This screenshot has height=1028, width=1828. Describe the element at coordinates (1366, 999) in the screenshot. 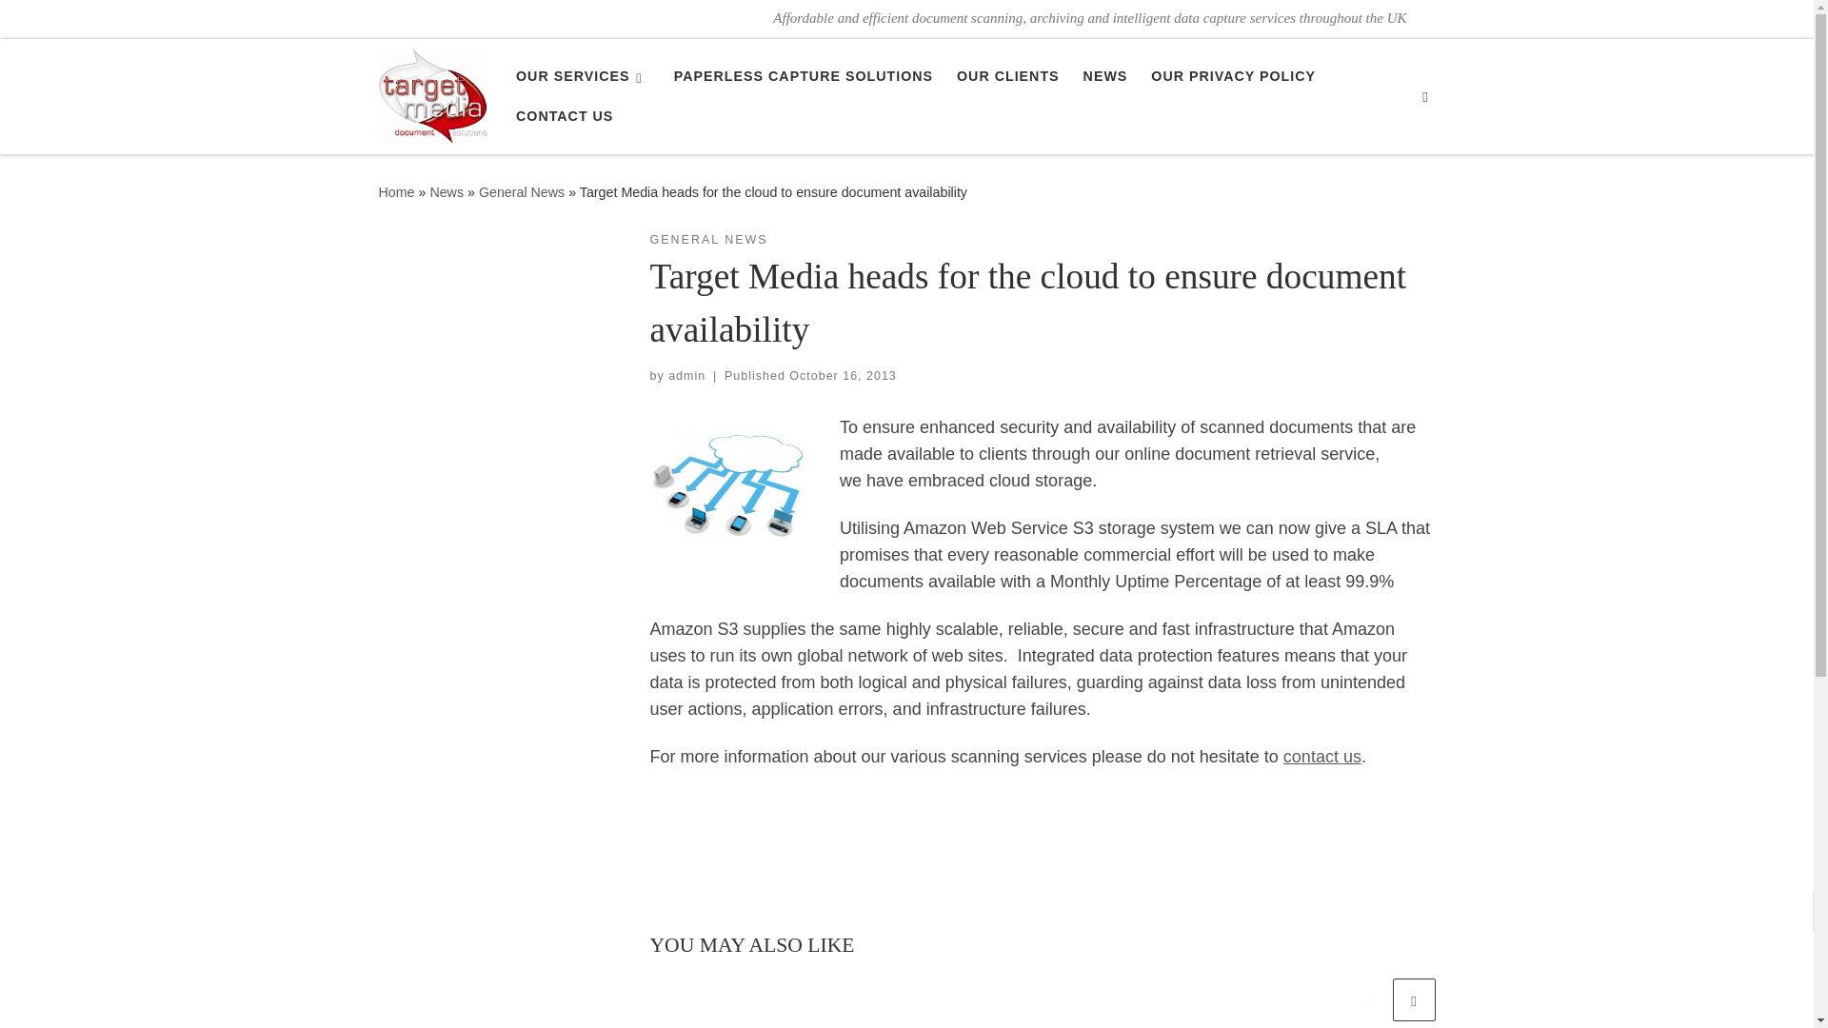

I see `Previous related articles` at that location.